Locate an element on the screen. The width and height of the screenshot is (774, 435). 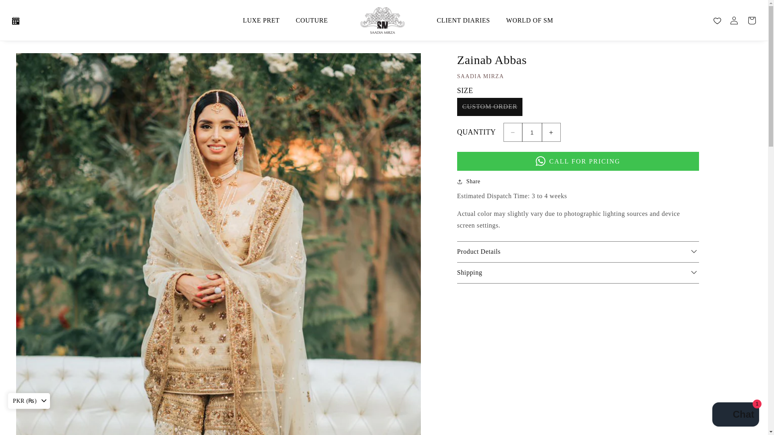
COUTURE is located at coordinates (312, 20).